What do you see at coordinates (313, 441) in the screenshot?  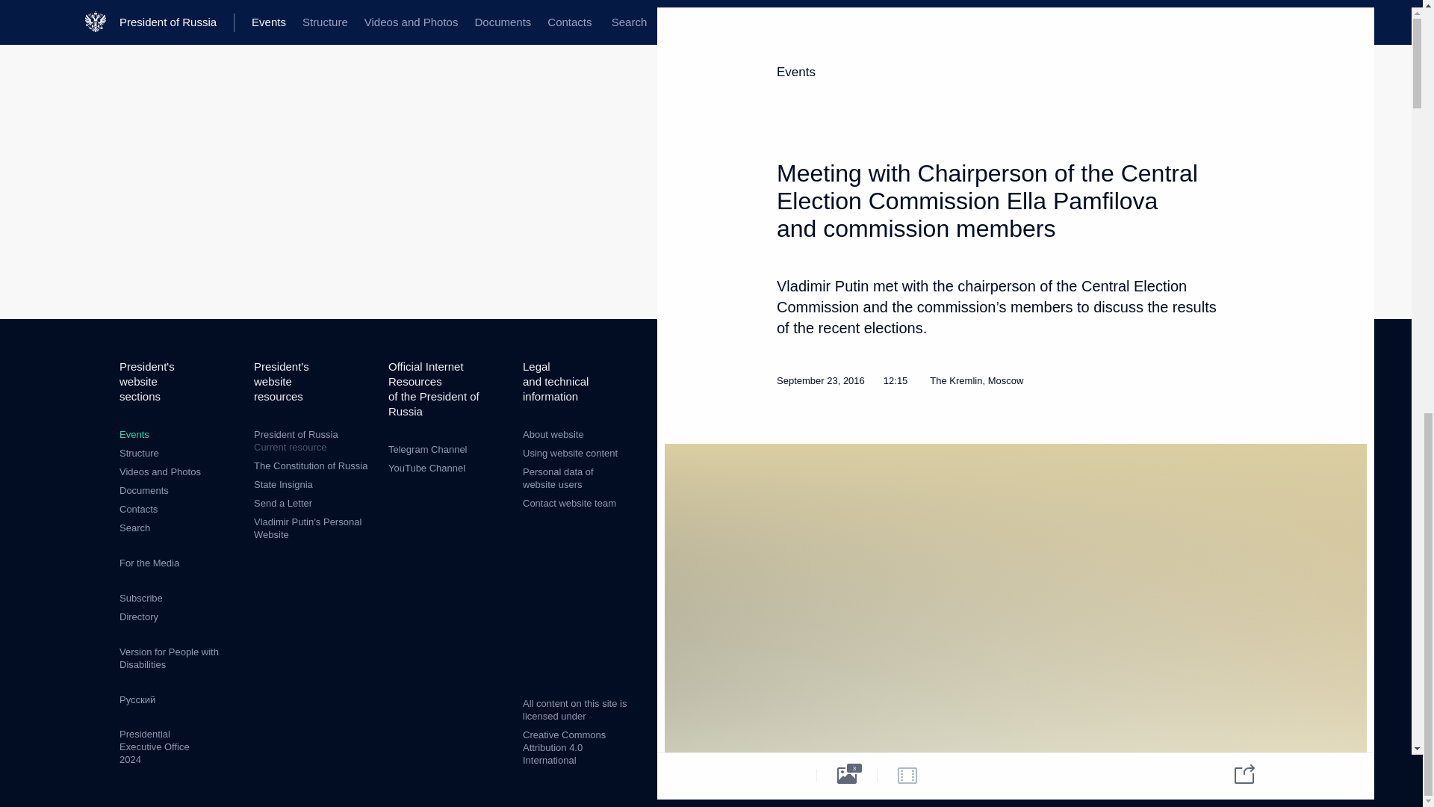 I see `State Insignia` at bounding box center [313, 441].